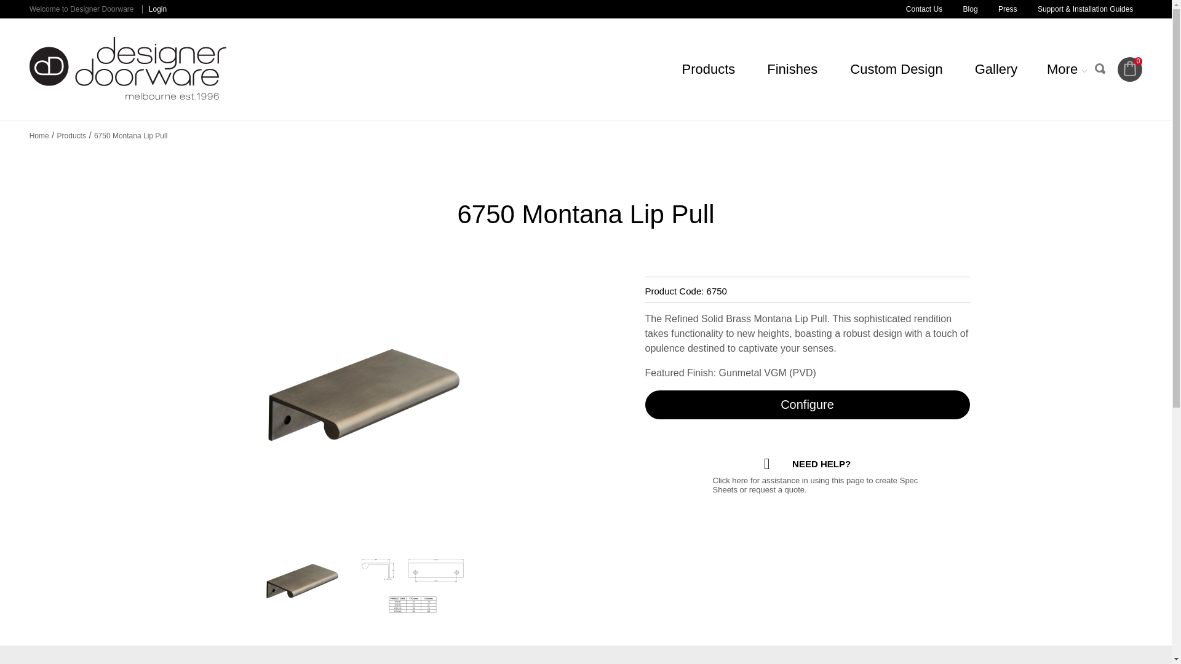  Describe the element at coordinates (807, 464) in the screenshot. I see `NEED HELP?` at that location.